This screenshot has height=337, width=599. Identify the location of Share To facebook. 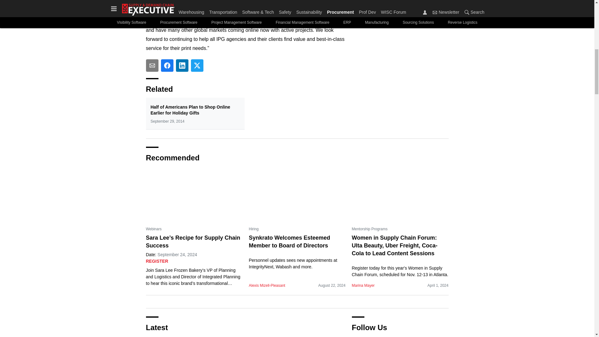
(167, 66).